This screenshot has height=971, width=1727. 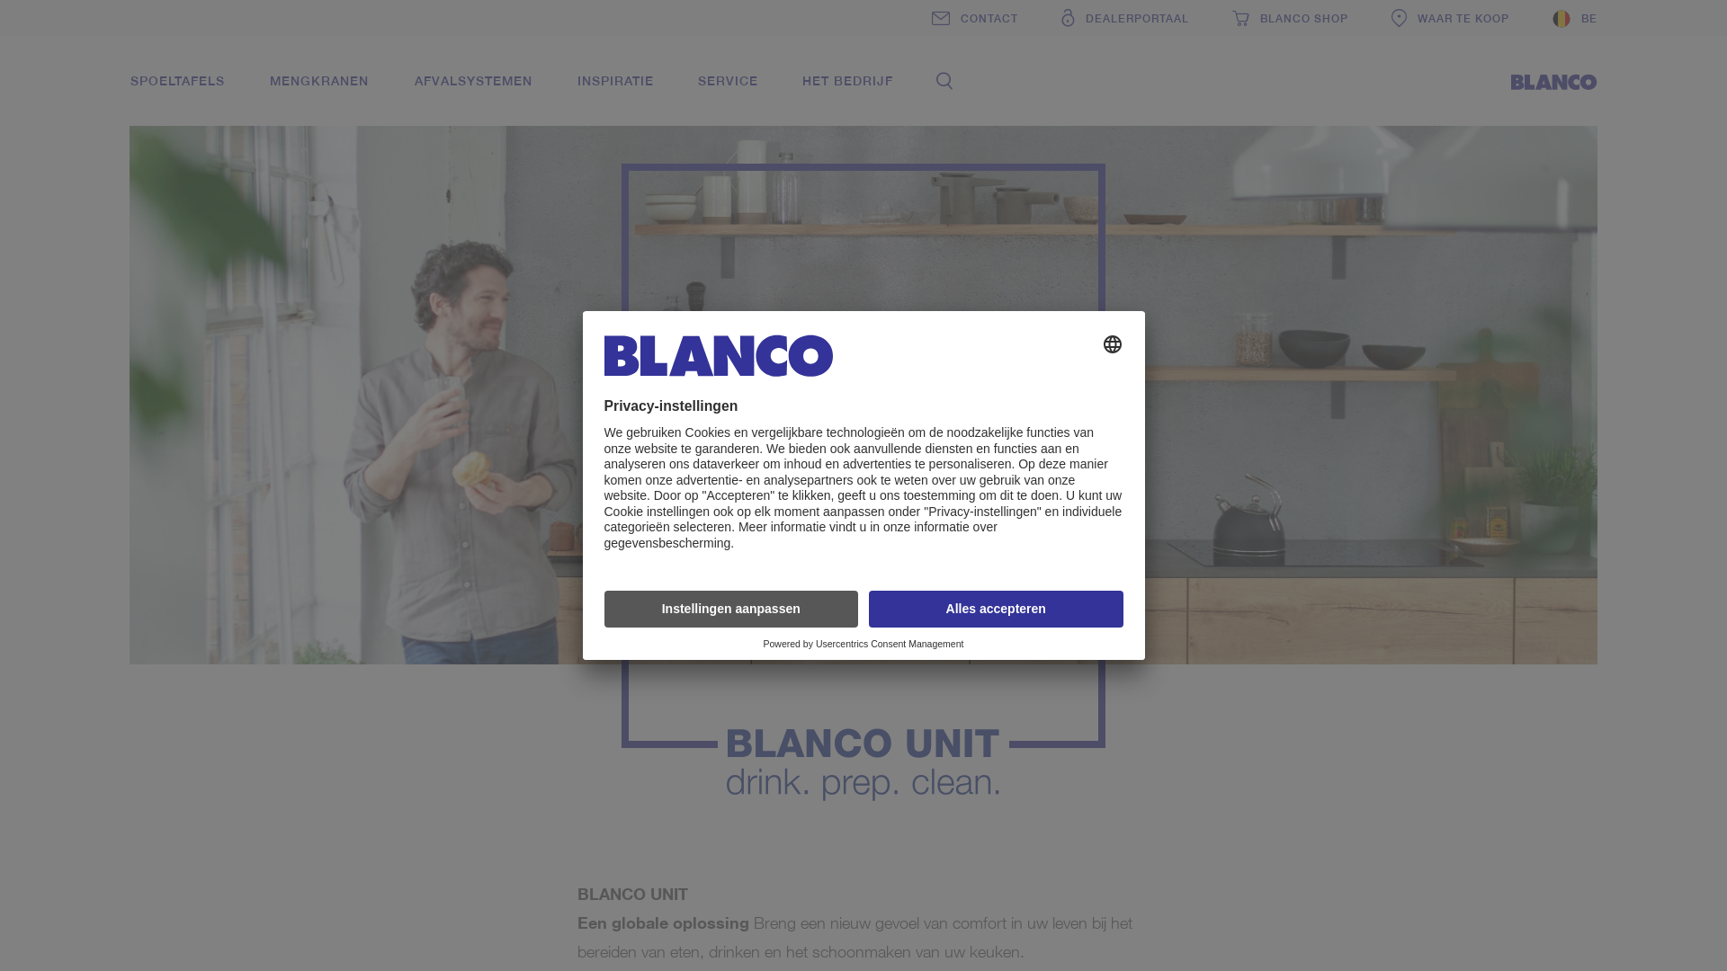 I want to click on DEALERPORTAAL, so click(x=1125, y=18).